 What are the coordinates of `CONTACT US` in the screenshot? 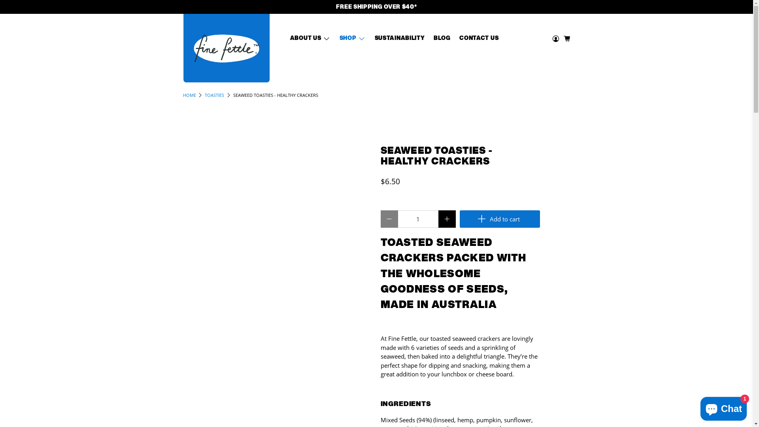 It's located at (479, 39).